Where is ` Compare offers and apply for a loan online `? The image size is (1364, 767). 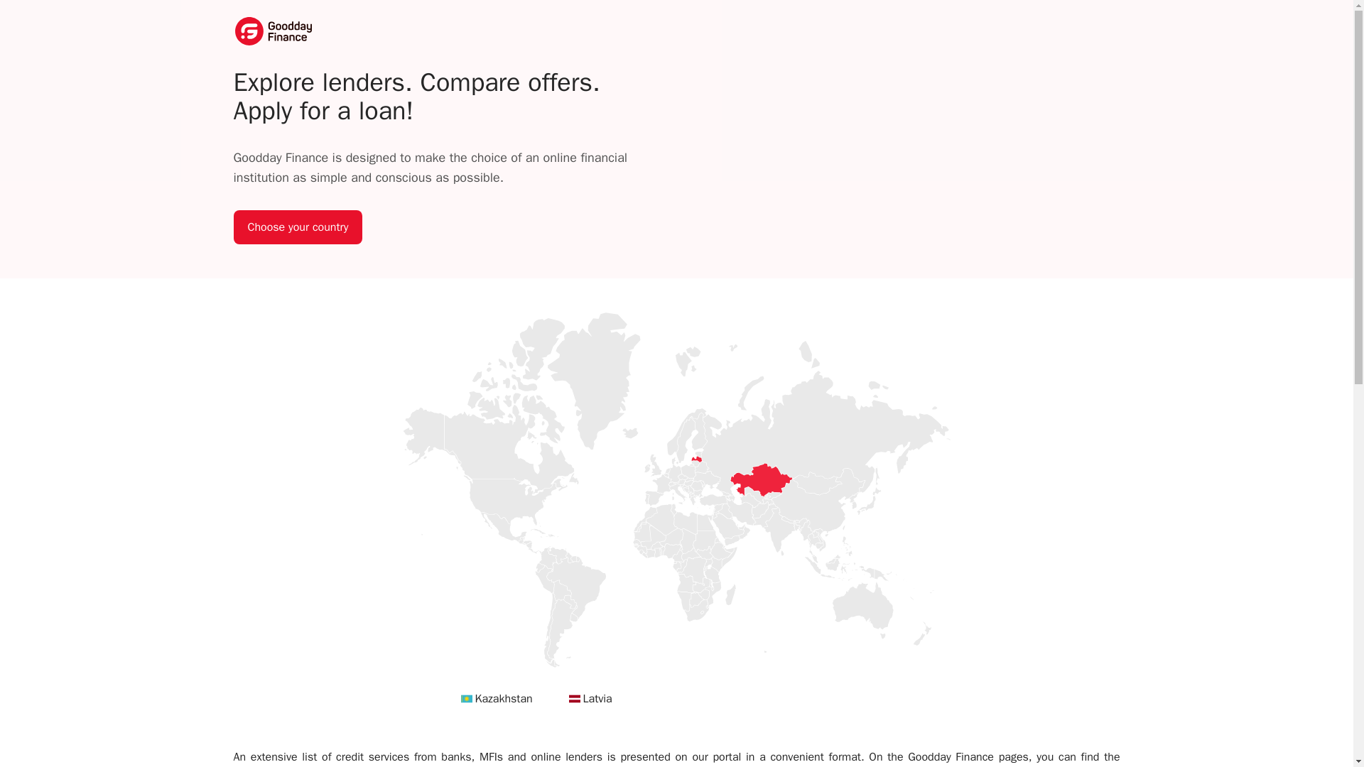  Compare offers and apply for a loan online  is located at coordinates (273, 31).